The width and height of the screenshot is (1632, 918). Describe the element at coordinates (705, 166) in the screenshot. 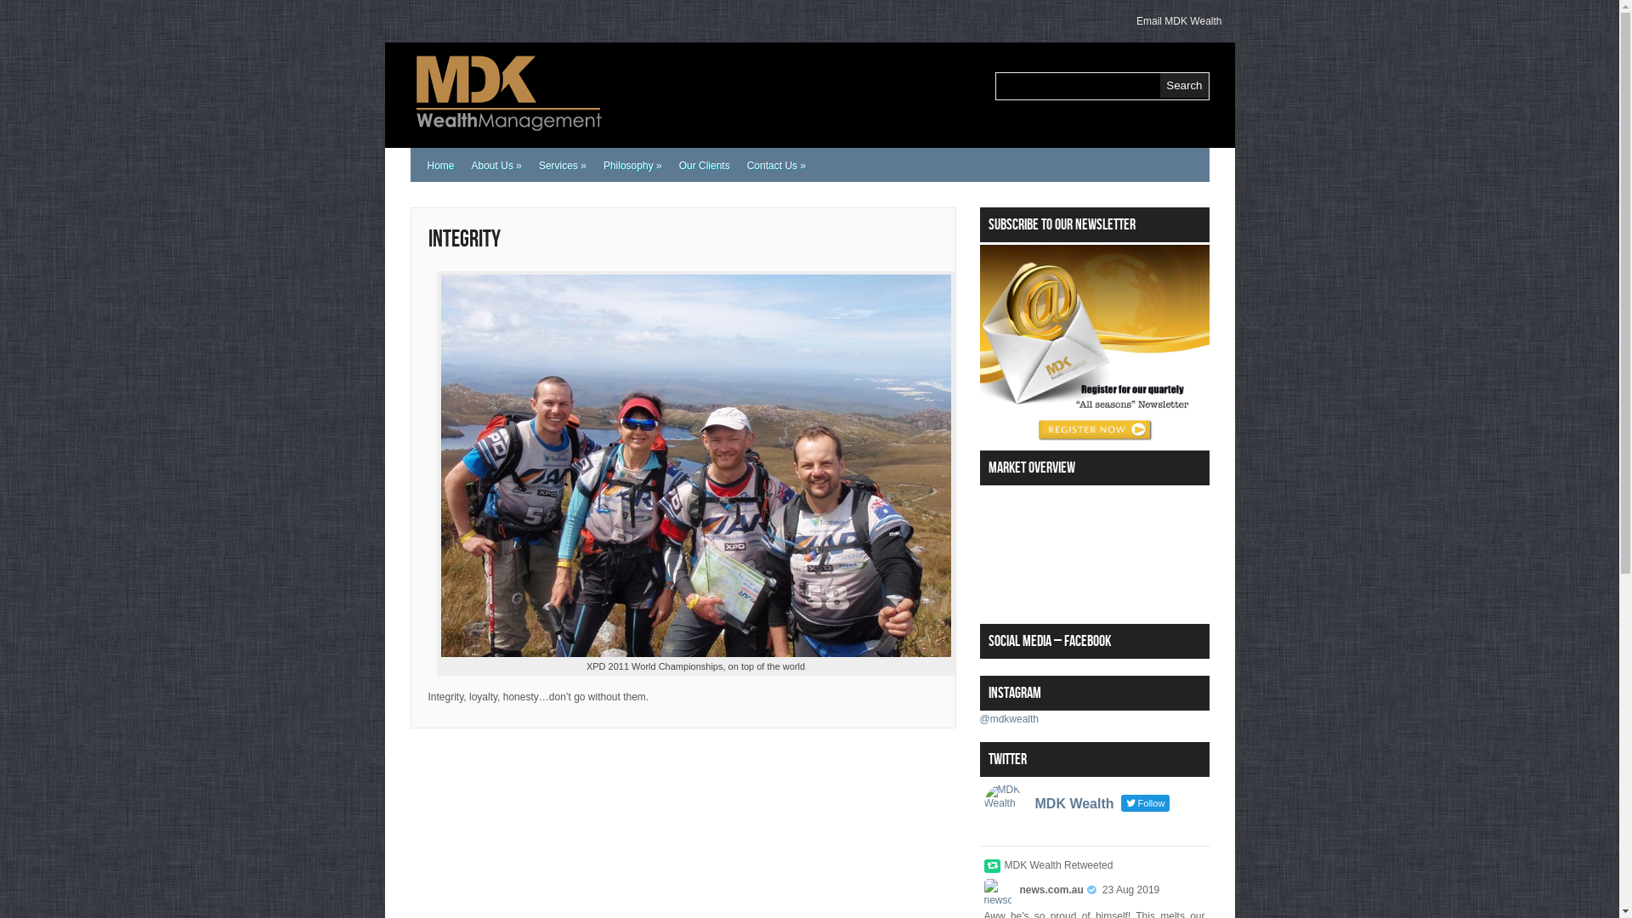

I see `Our Clients` at that location.